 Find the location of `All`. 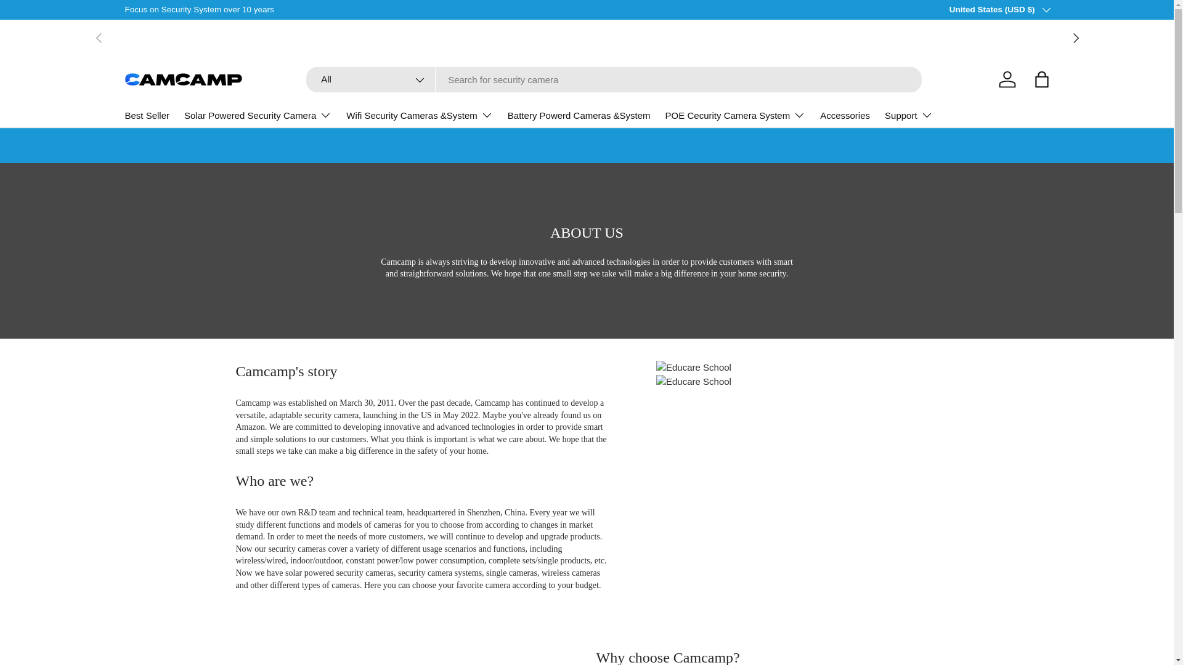

All is located at coordinates (371, 80).